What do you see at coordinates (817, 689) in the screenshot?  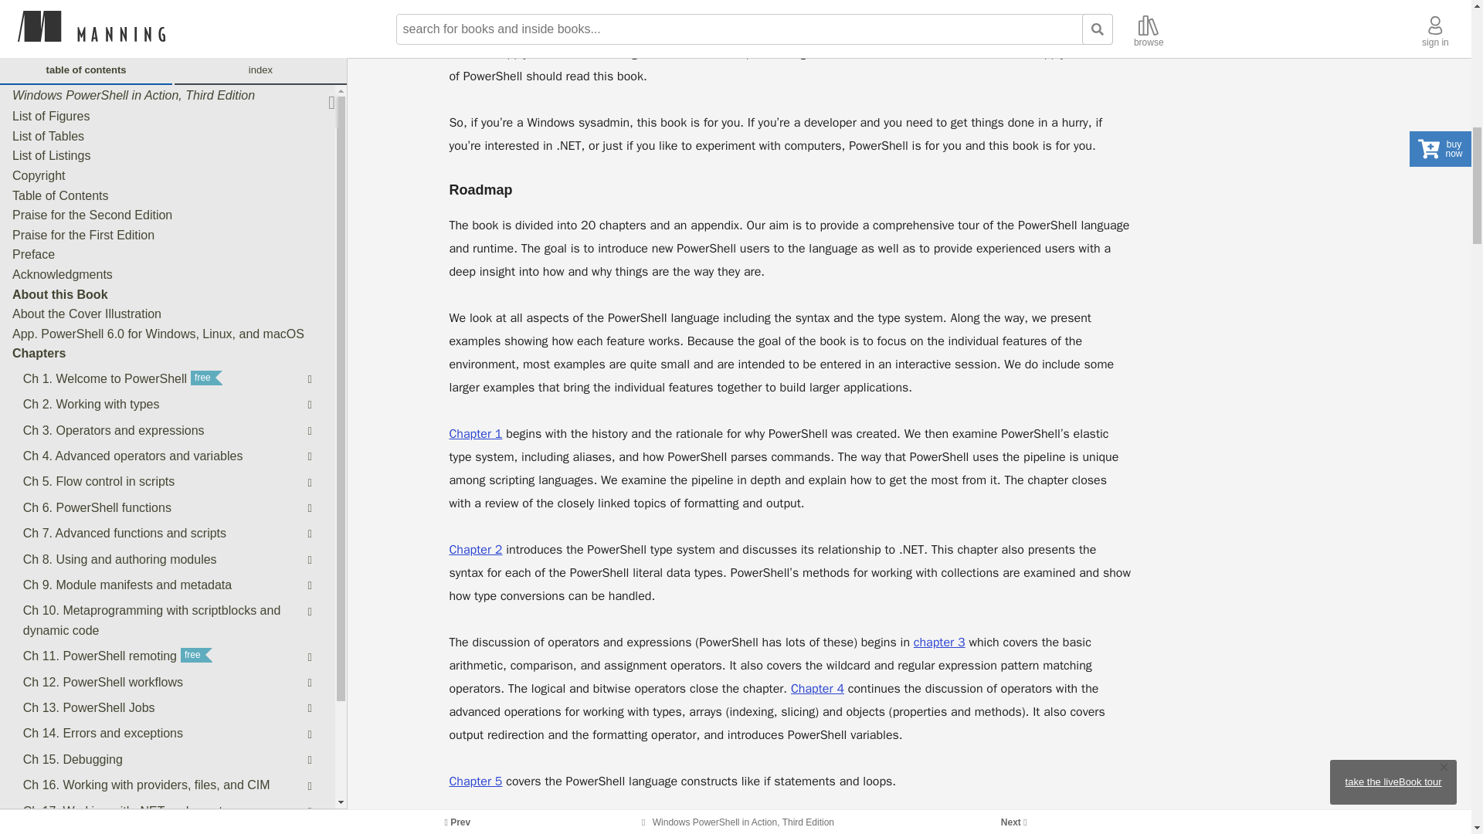 I see `Chapter 4` at bounding box center [817, 689].